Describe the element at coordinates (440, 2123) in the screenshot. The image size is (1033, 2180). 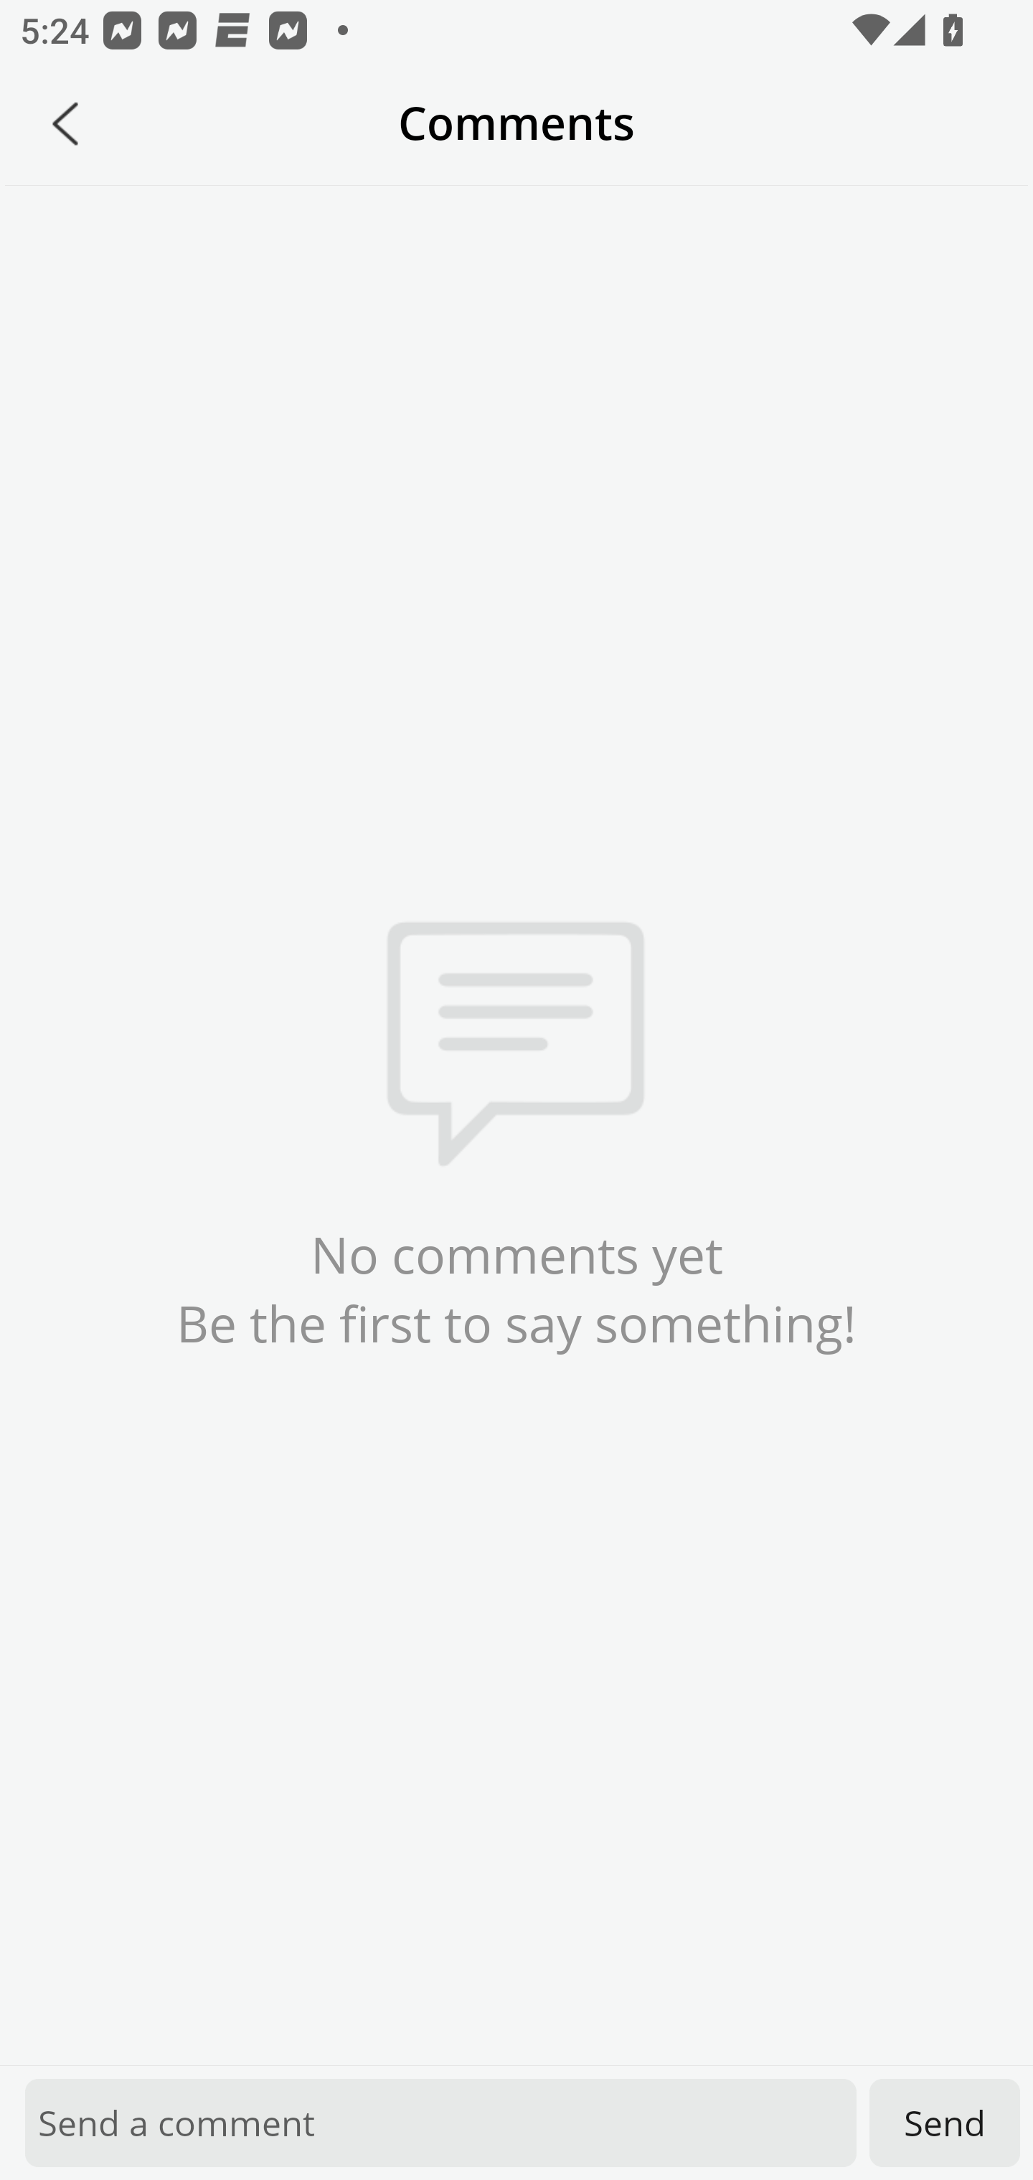
I see `Send a comment` at that location.